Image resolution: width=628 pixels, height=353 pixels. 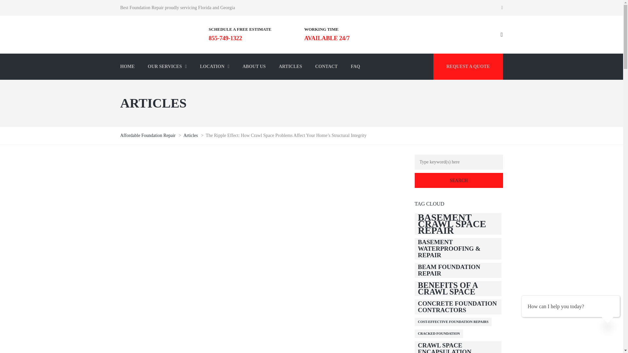 I want to click on CONTACT, so click(x=326, y=67).